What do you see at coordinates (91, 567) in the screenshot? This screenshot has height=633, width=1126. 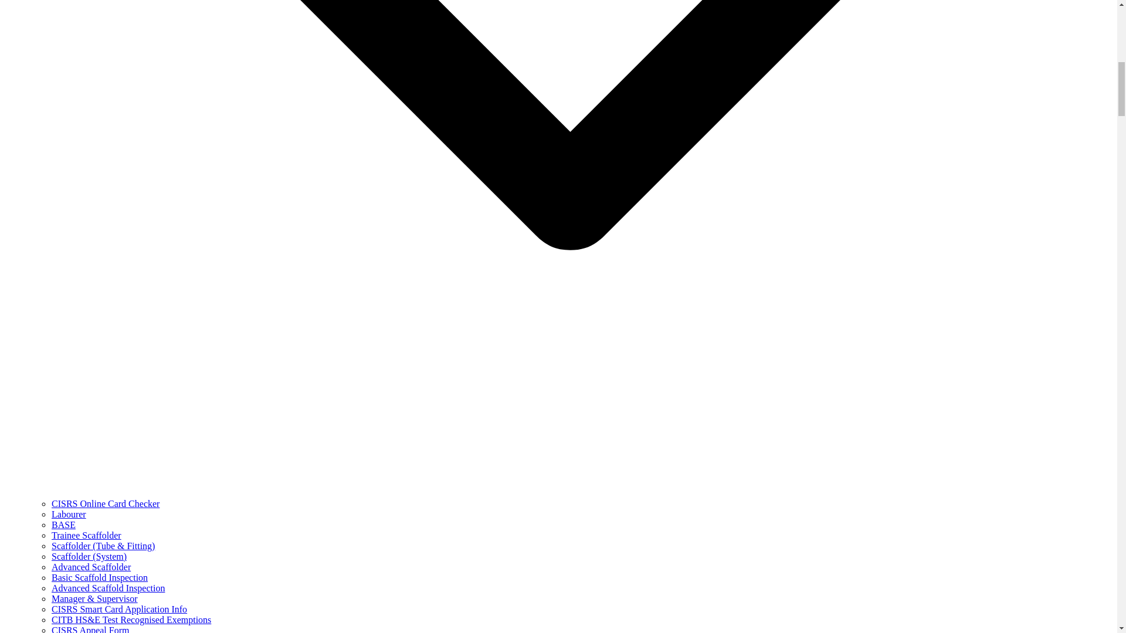 I see `Advanced Scaffolder` at bounding box center [91, 567].